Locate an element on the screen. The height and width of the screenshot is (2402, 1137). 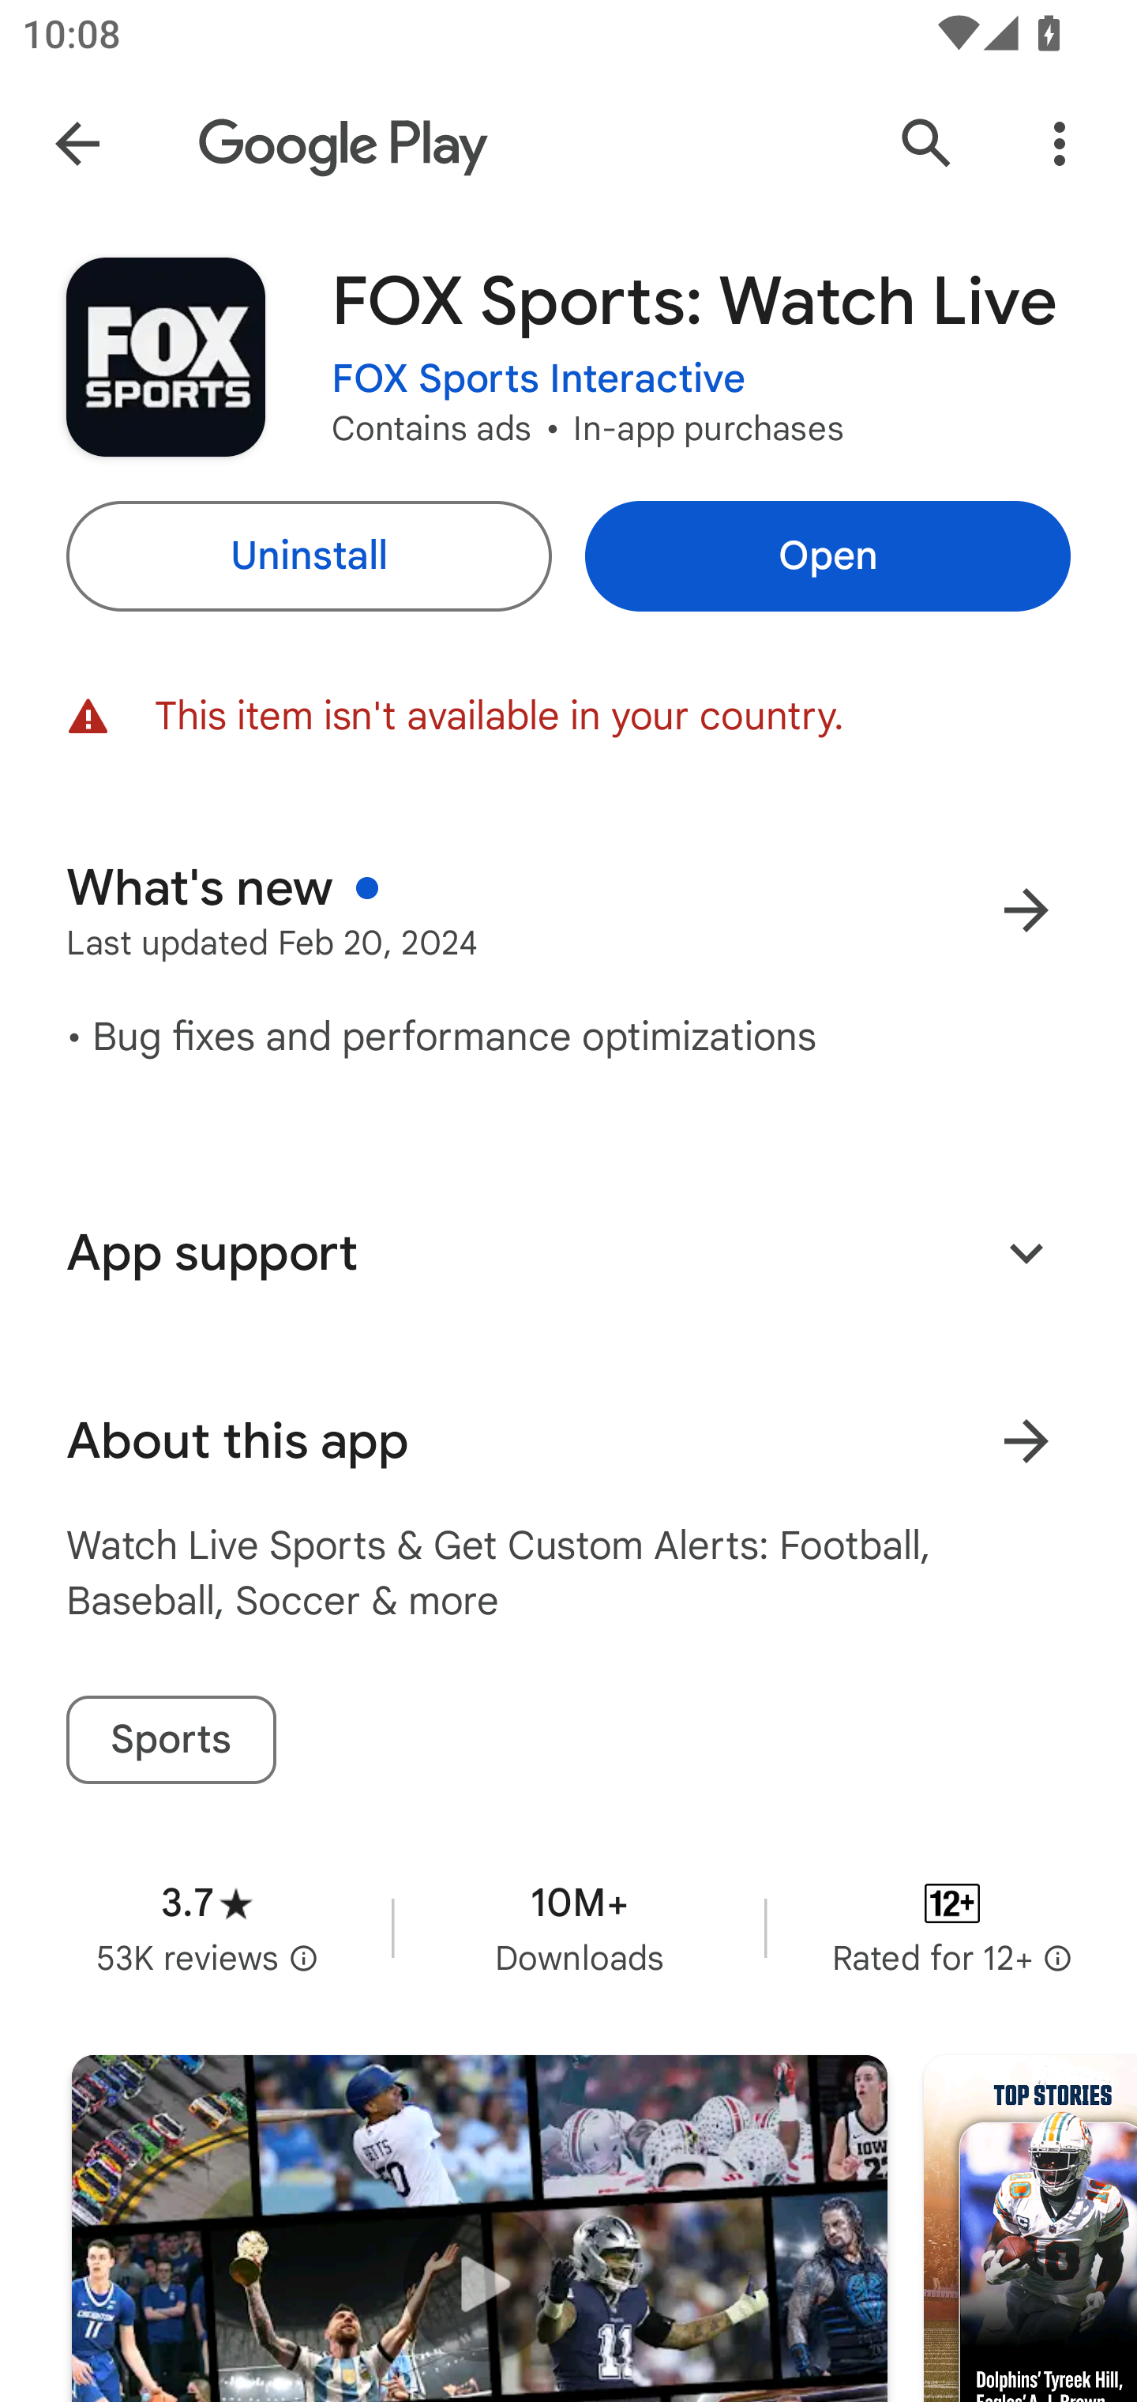
App support Expand is located at coordinates (568, 1252).